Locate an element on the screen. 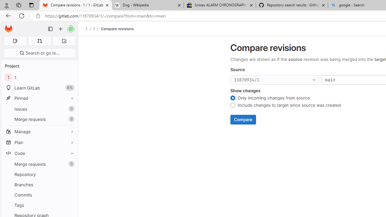  Pin Branches is located at coordinates (71, 184).